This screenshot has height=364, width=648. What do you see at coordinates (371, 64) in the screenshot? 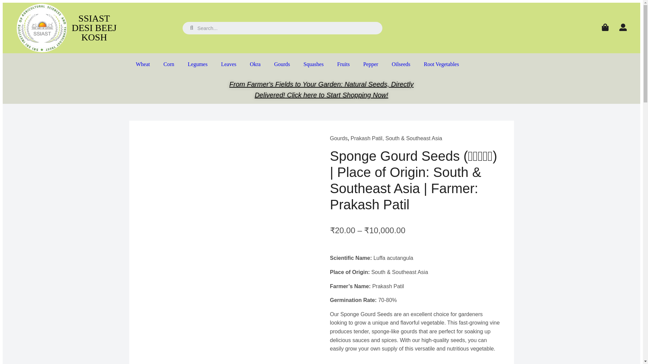
I see `Pepper` at bounding box center [371, 64].